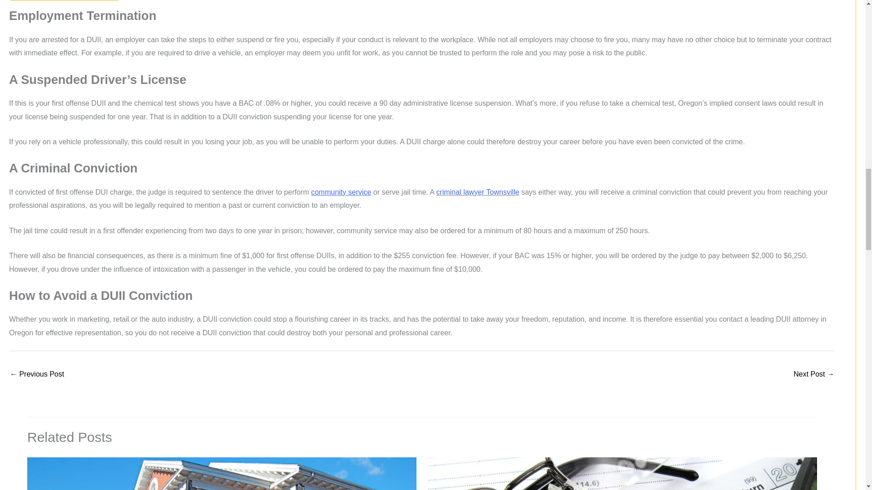  What do you see at coordinates (478, 192) in the screenshot?
I see `criminal lawyer Townsville` at bounding box center [478, 192].